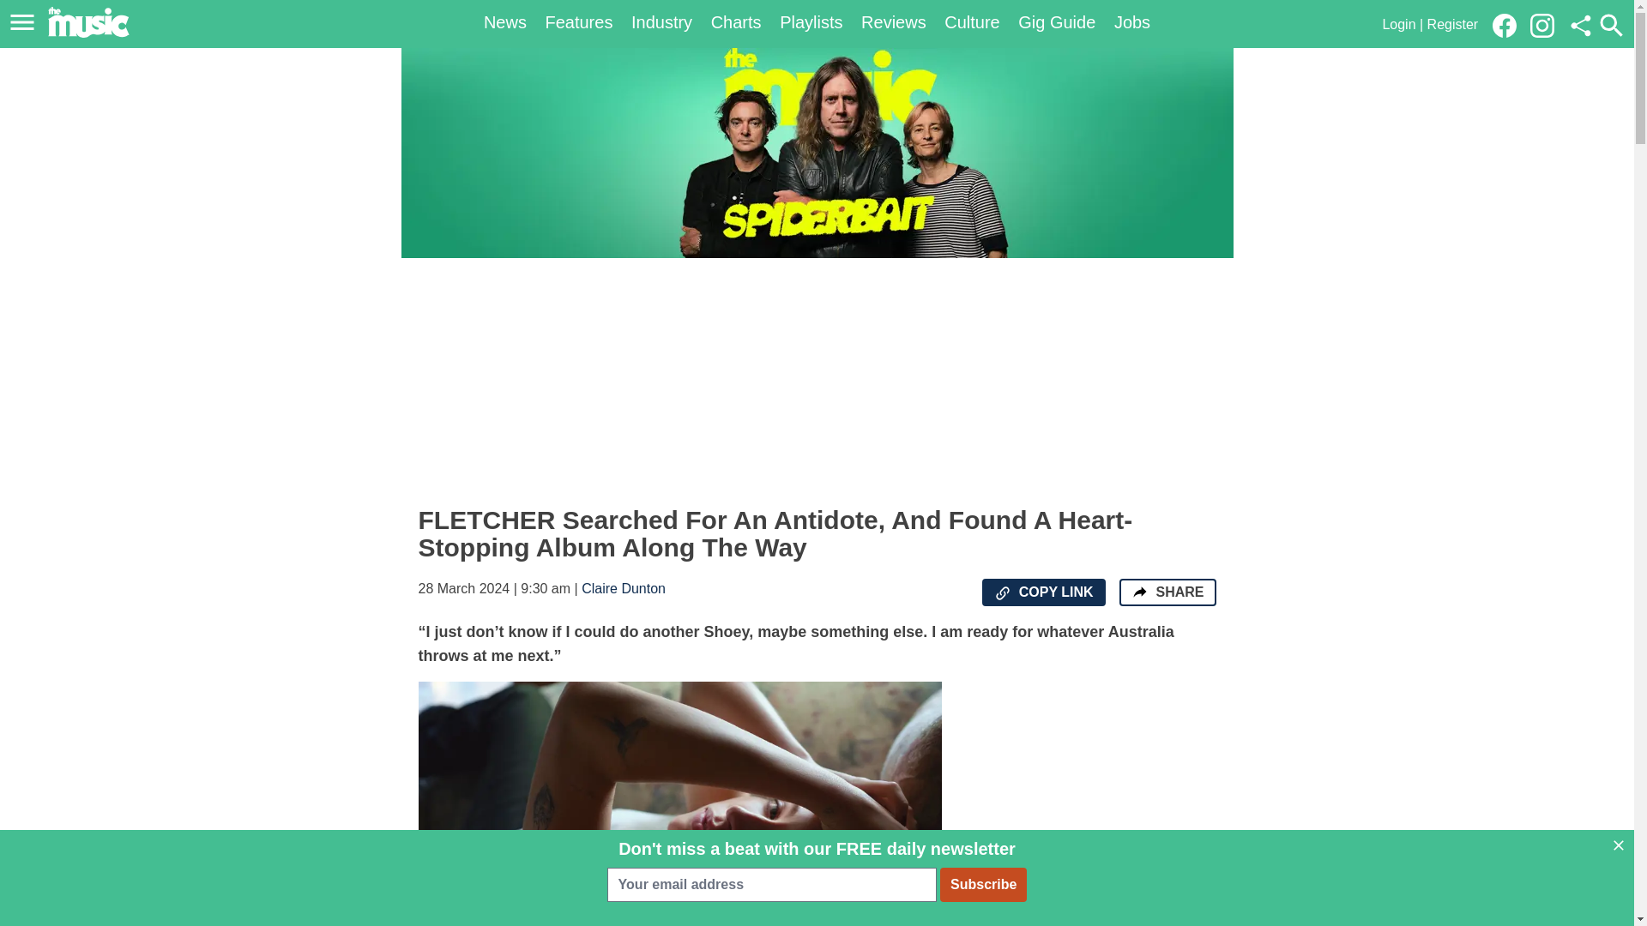 The width and height of the screenshot is (1647, 926). Describe the element at coordinates (578, 22) in the screenshot. I see `Features` at that location.